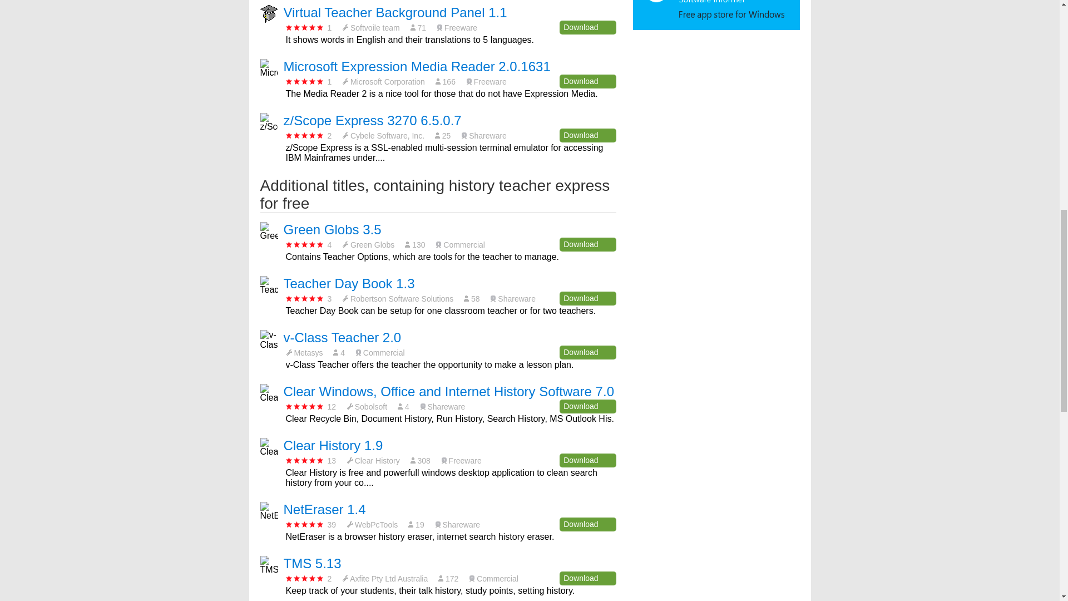 Image resolution: width=1068 pixels, height=601 pixels. Describe the element at coordinates (395, 12) in the screenshot. I see `Virtual Teacher Background Panel 1.1` at that location.